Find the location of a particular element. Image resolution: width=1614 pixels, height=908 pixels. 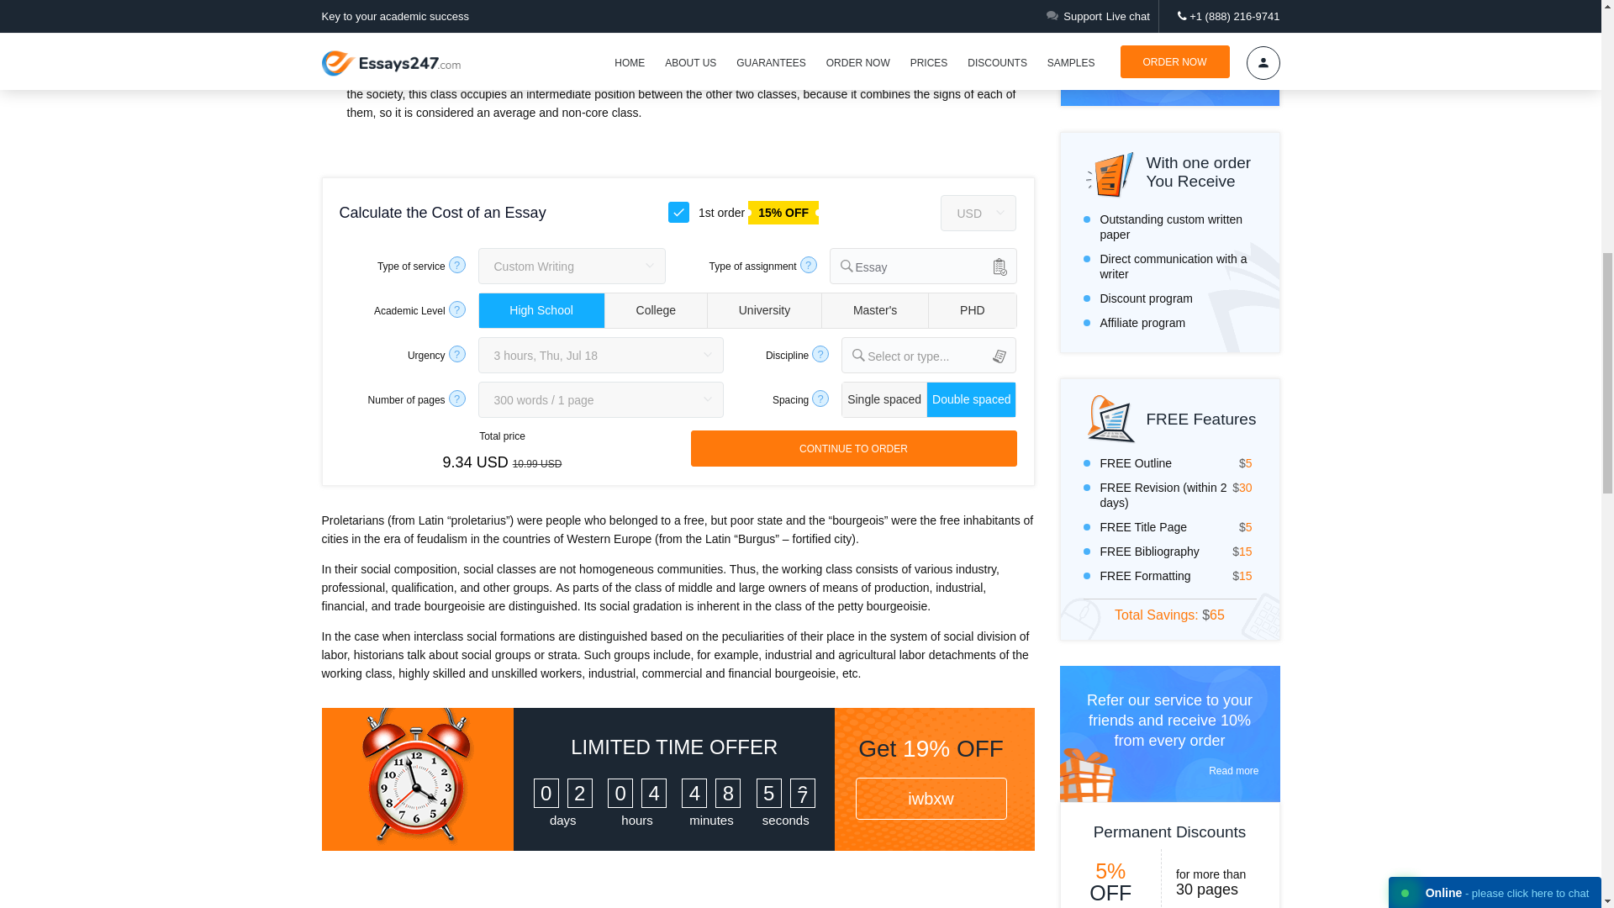

Select or type... is located at coordinates (941, 355).